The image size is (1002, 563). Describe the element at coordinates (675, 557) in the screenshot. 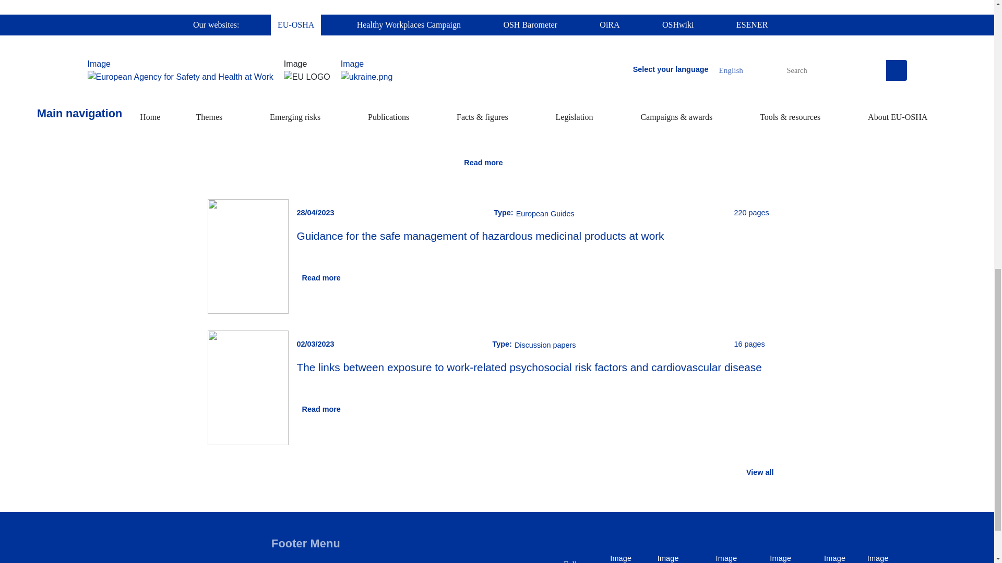

I see `Facebook` at that location.